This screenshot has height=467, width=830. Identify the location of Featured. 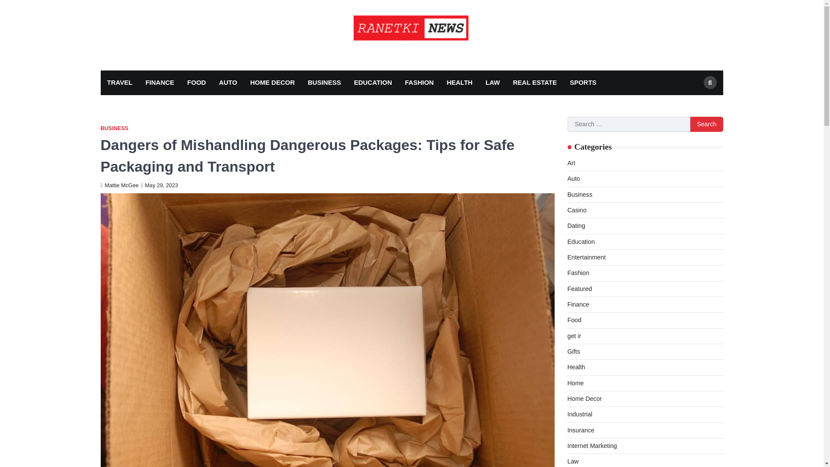
(579, 289).